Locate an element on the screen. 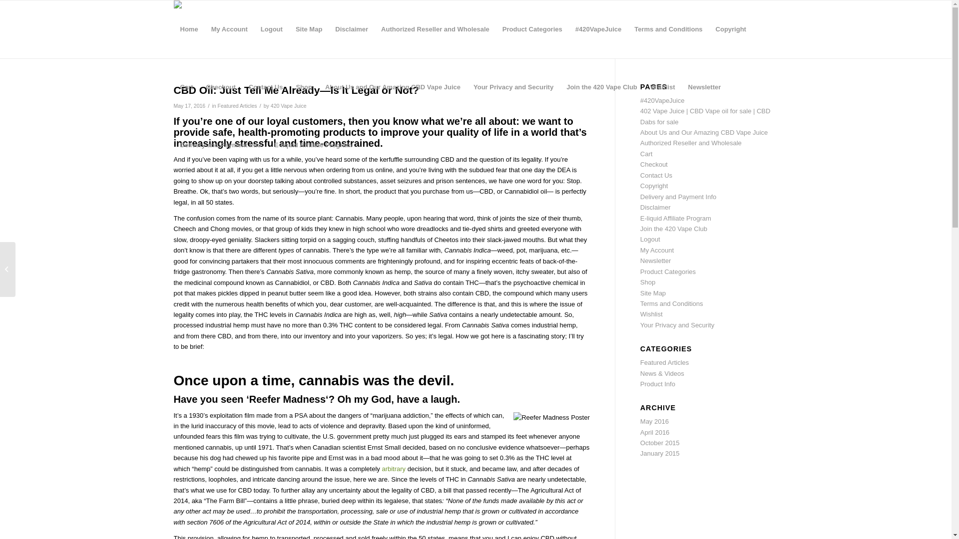 This screenshot has width=959, height=539. Wishlist is located at coordinates (663, 87).